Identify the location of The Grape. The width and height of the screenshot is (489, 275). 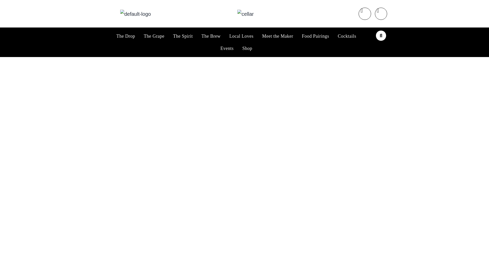
(154, 36).